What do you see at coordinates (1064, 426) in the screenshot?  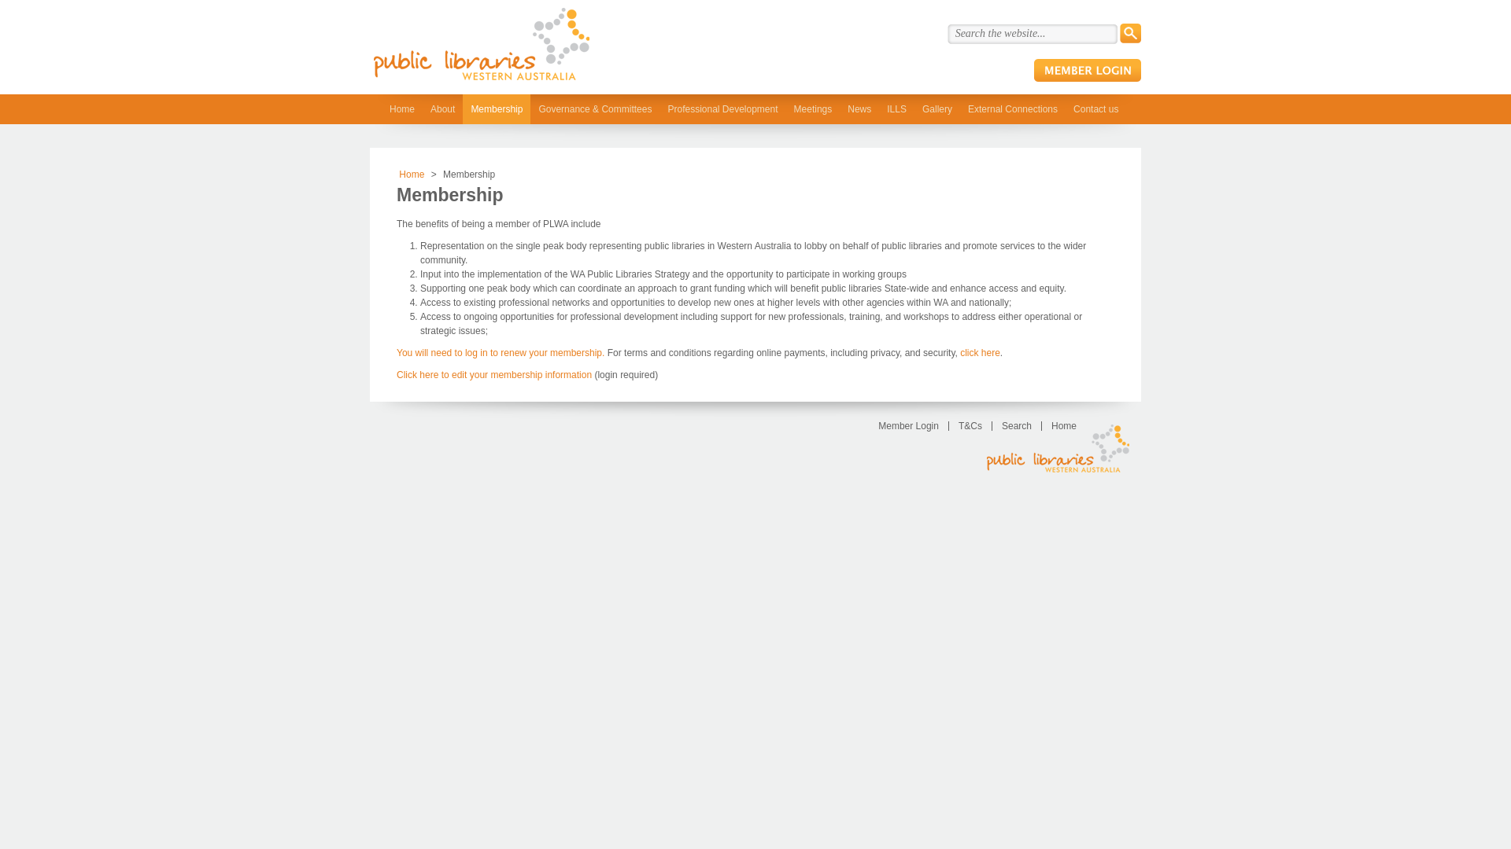 I see `Home` at bounding box center [1064, 426].